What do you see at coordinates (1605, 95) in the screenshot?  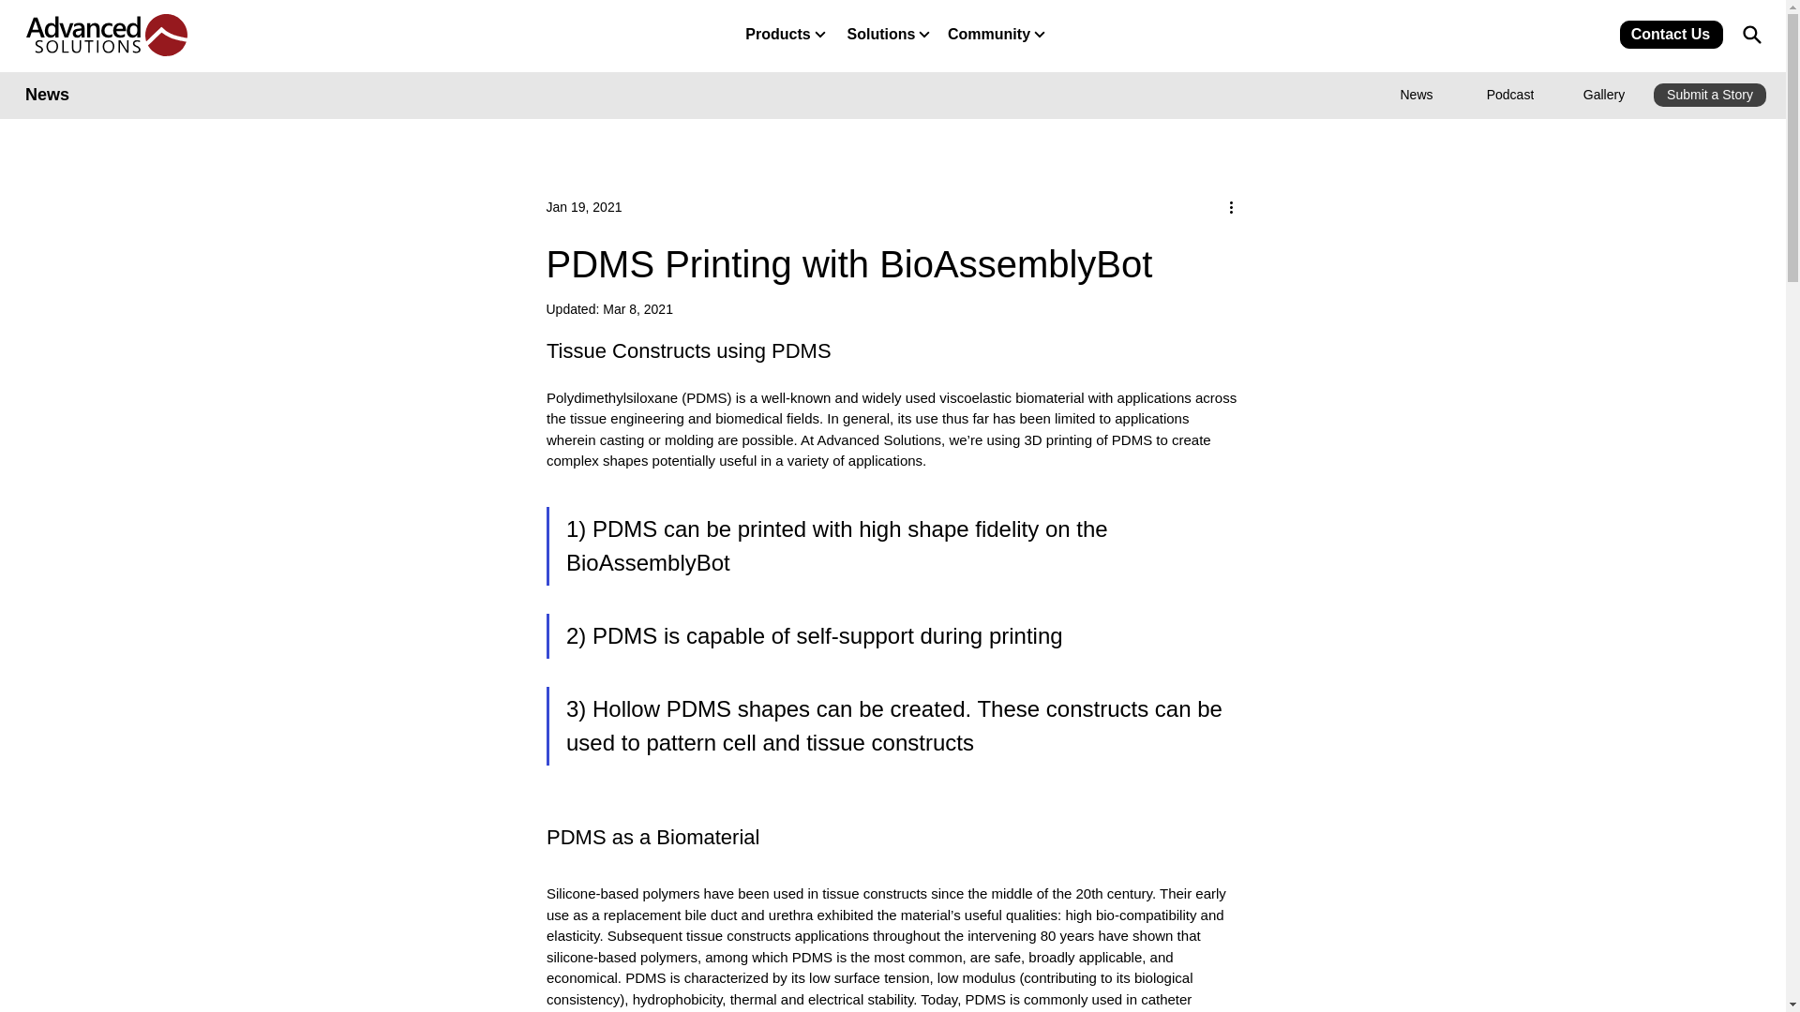 I see `Gallery` at bounding box center [1605, 95].